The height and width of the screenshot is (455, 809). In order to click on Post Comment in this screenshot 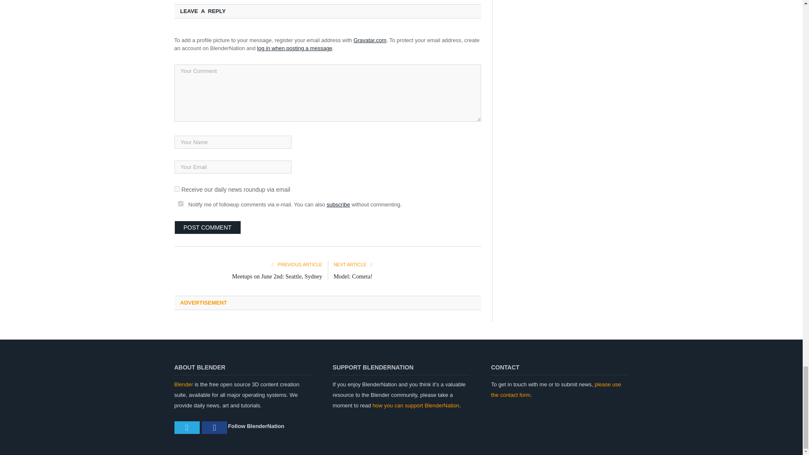, I will do `click(208, 227)`.